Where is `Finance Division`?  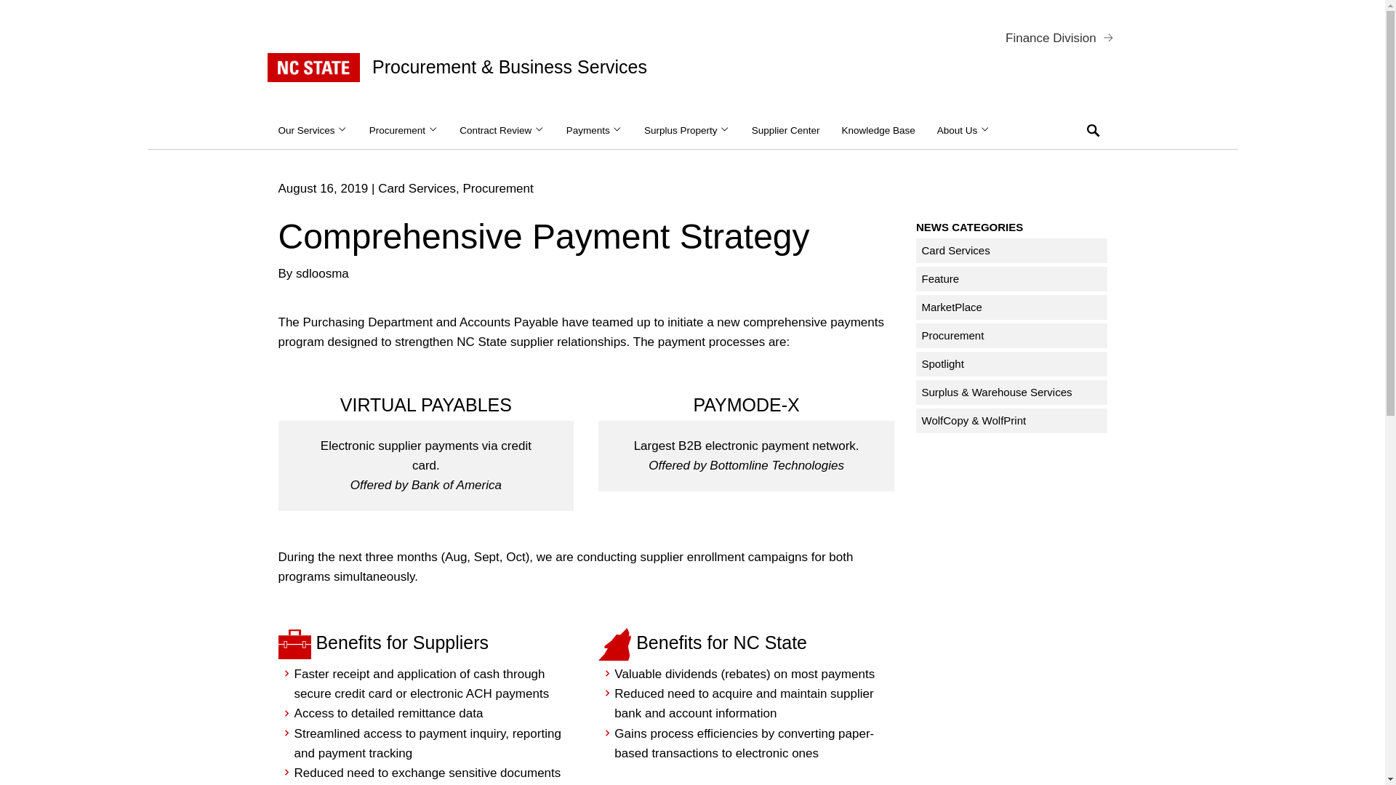
Finance Division is located at coordinates (1050, 36).